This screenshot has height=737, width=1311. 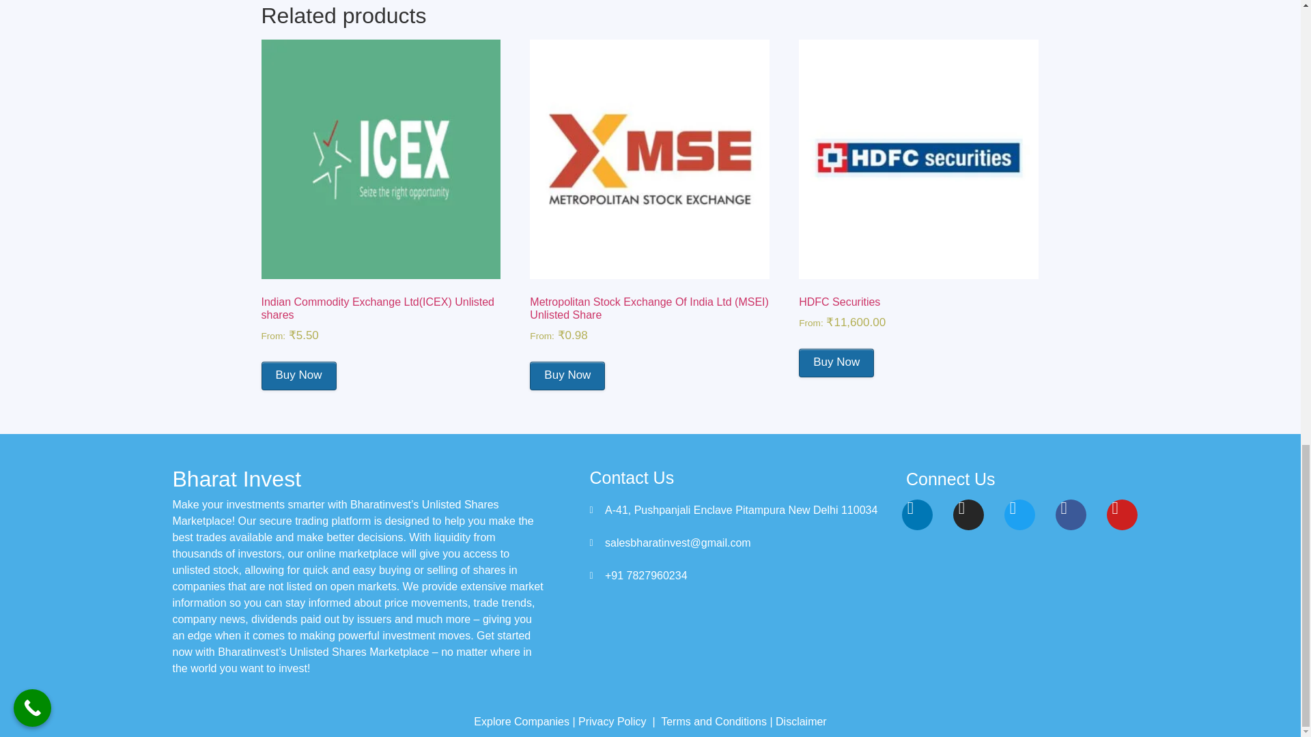 I want to click on Minimum qty is 10000, so click(x=298, y=376).